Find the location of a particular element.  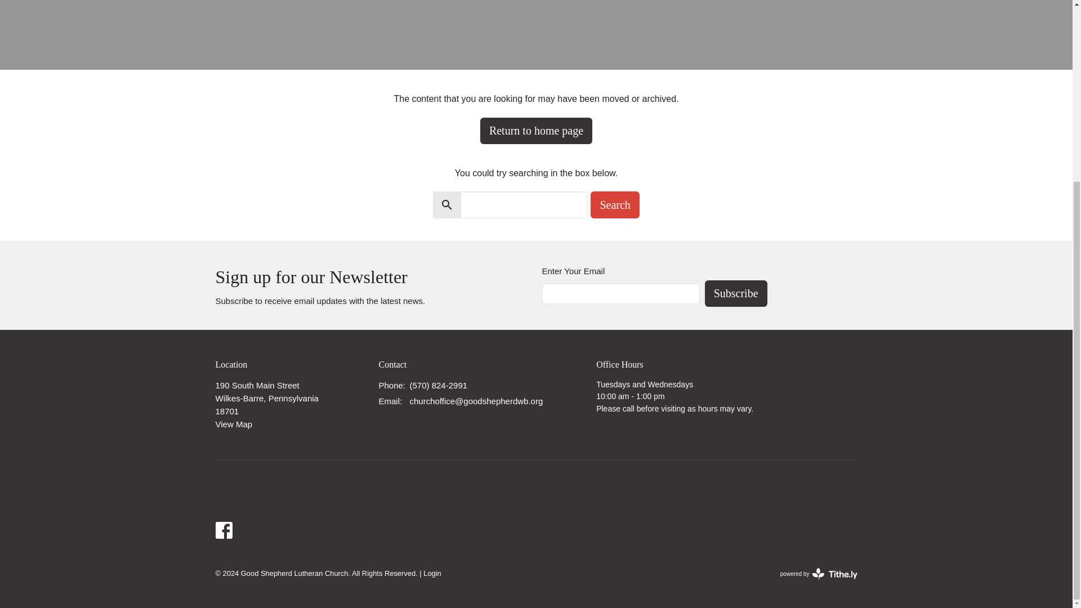

View Map is located at coordinates (233, 424).